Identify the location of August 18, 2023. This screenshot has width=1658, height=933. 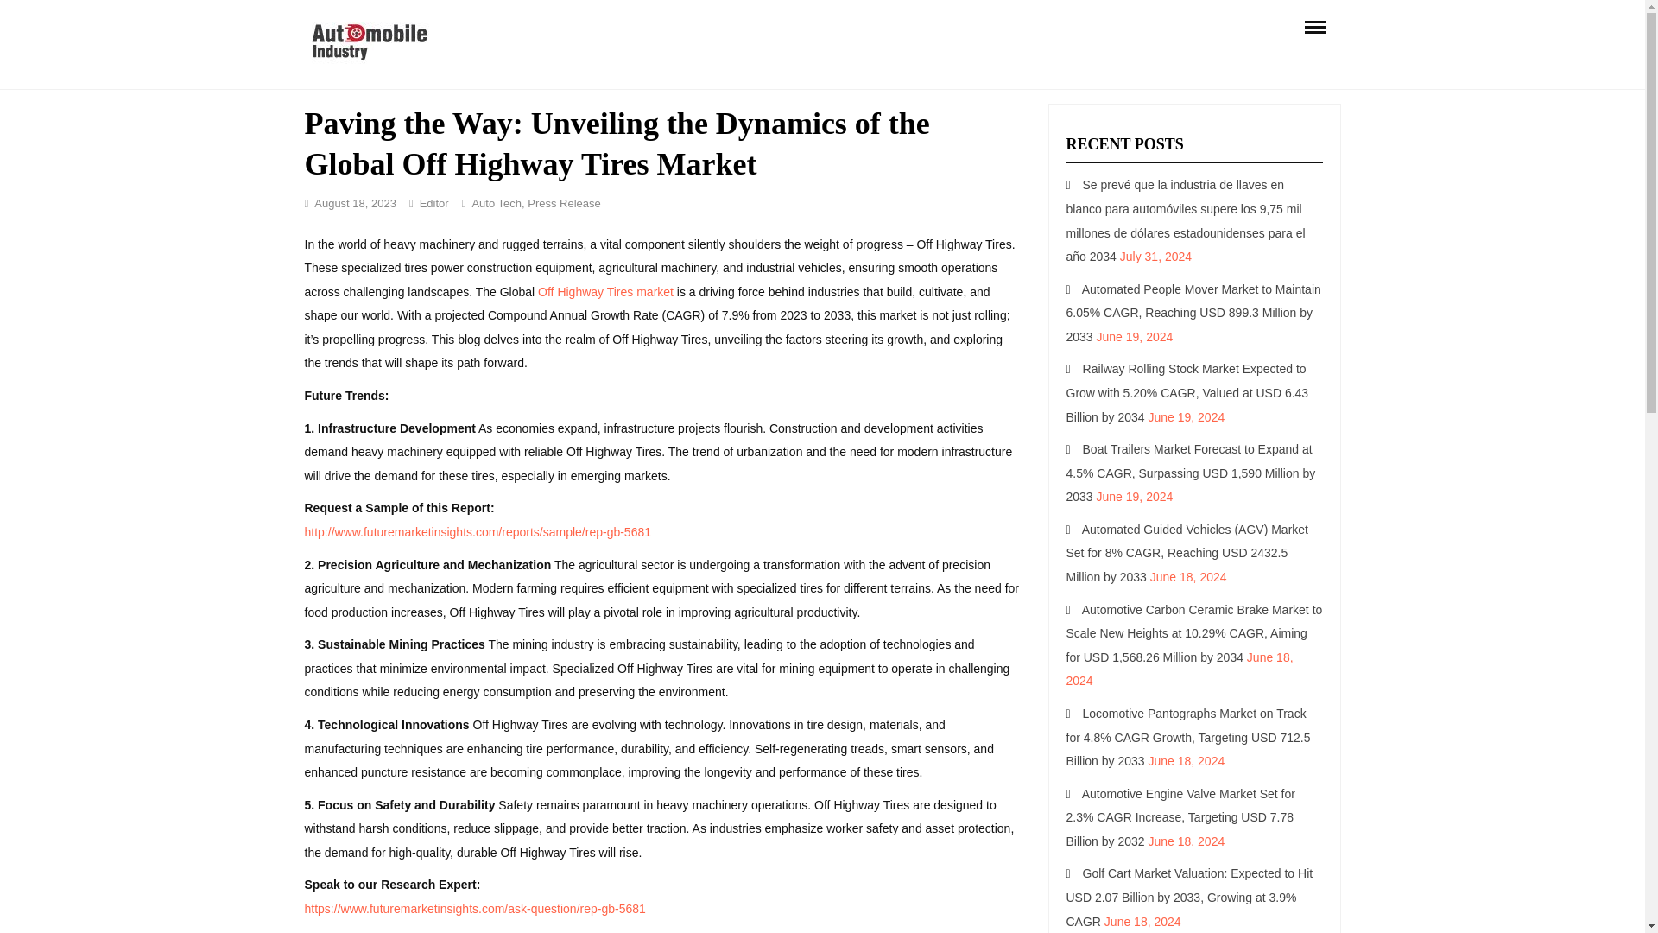
(355, 203).